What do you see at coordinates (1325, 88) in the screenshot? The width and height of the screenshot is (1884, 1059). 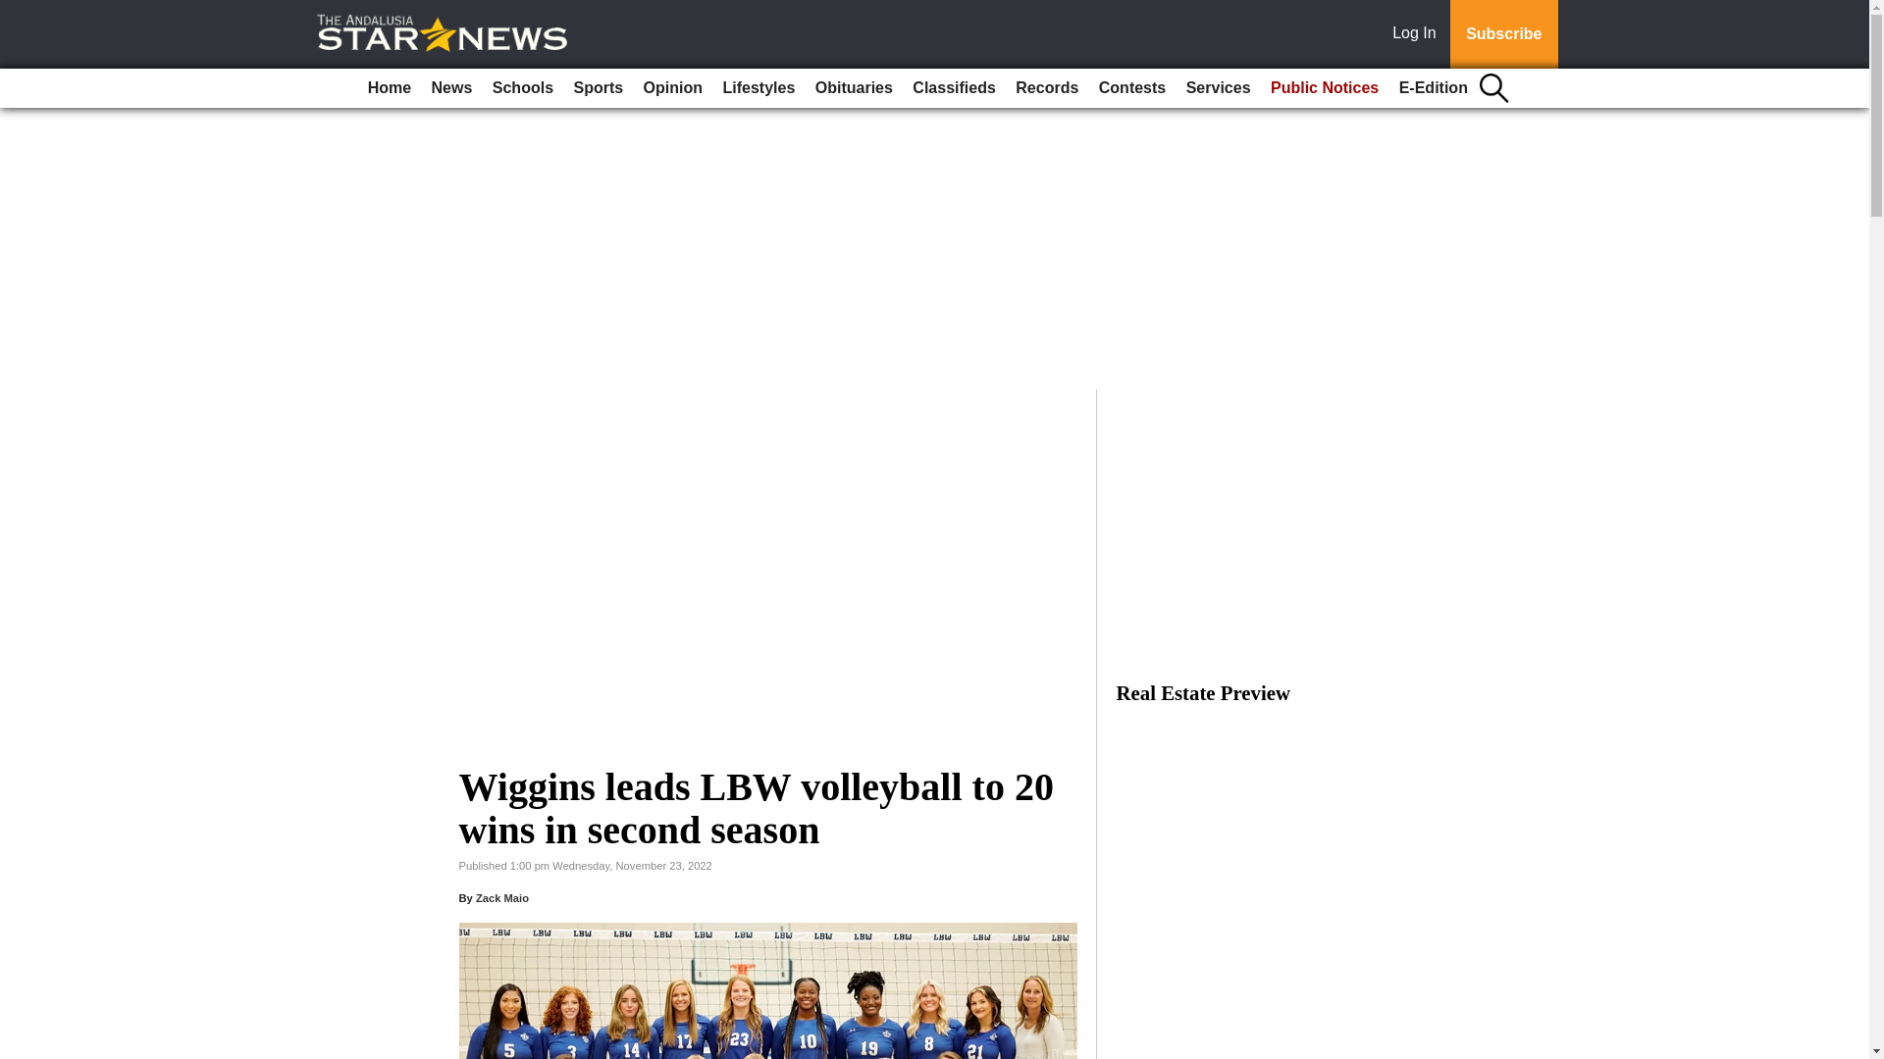 I see `Public Notices` at bounding box center [1325, 88].